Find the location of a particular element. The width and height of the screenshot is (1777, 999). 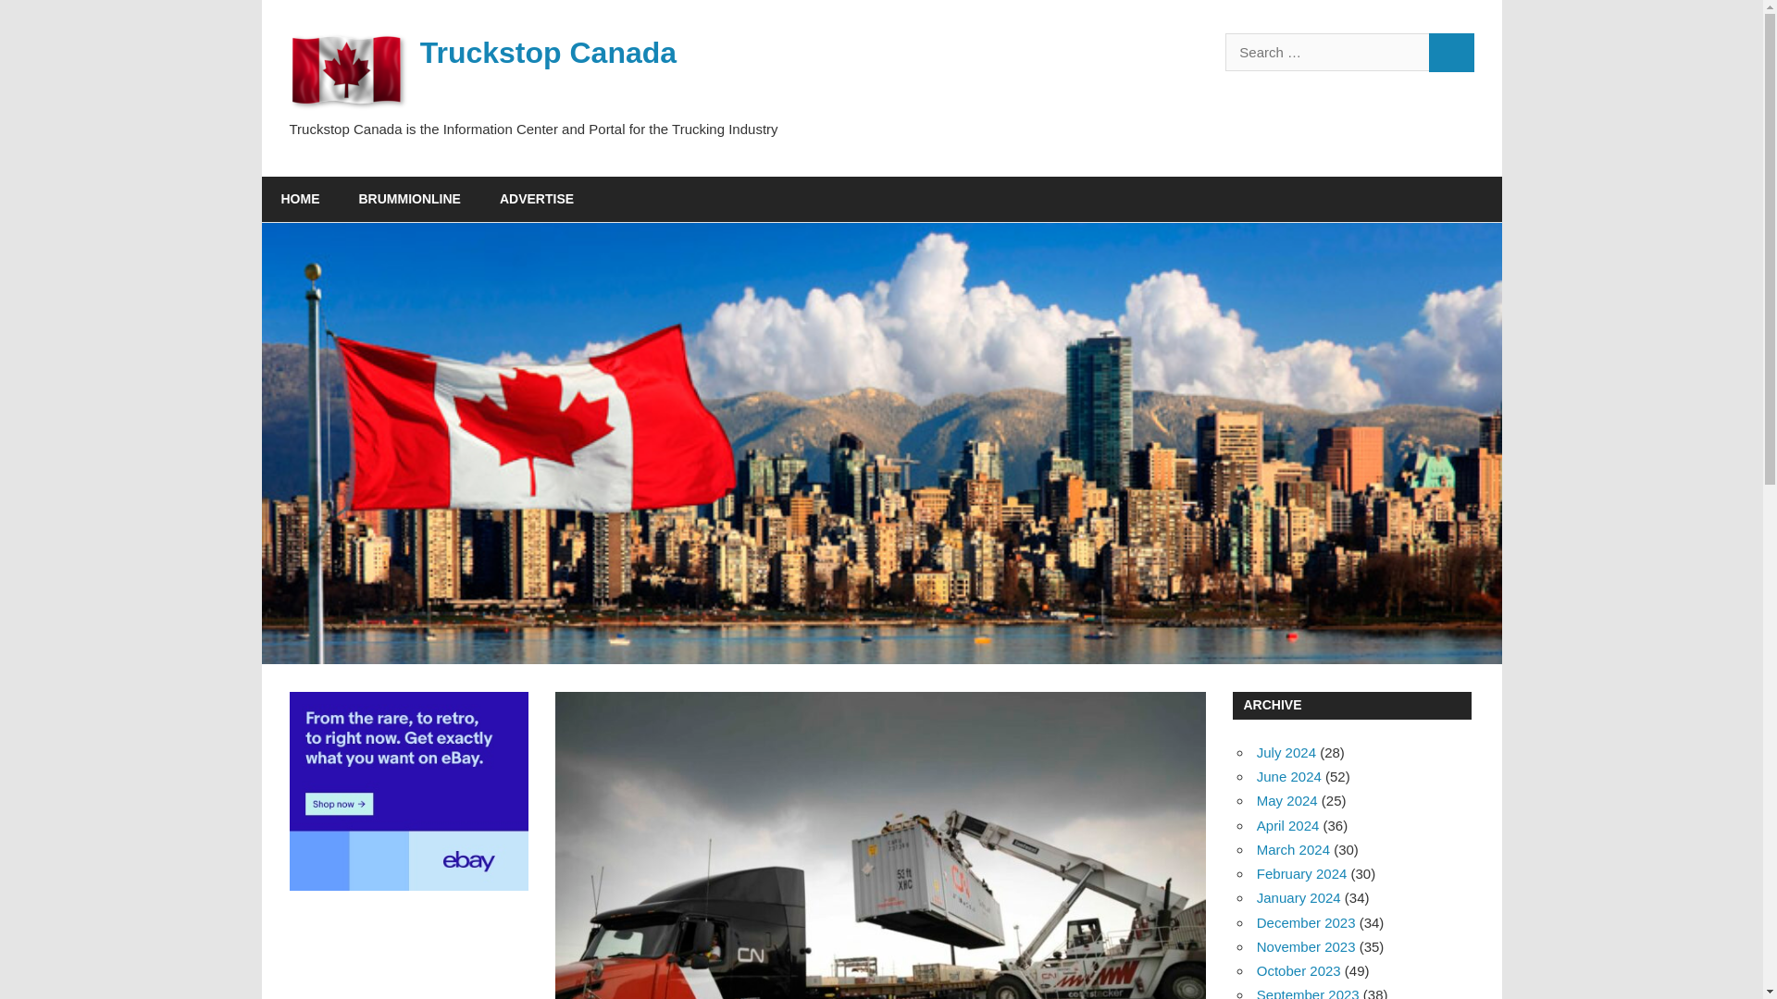

Search for: is located at coordinates (1327, 52).